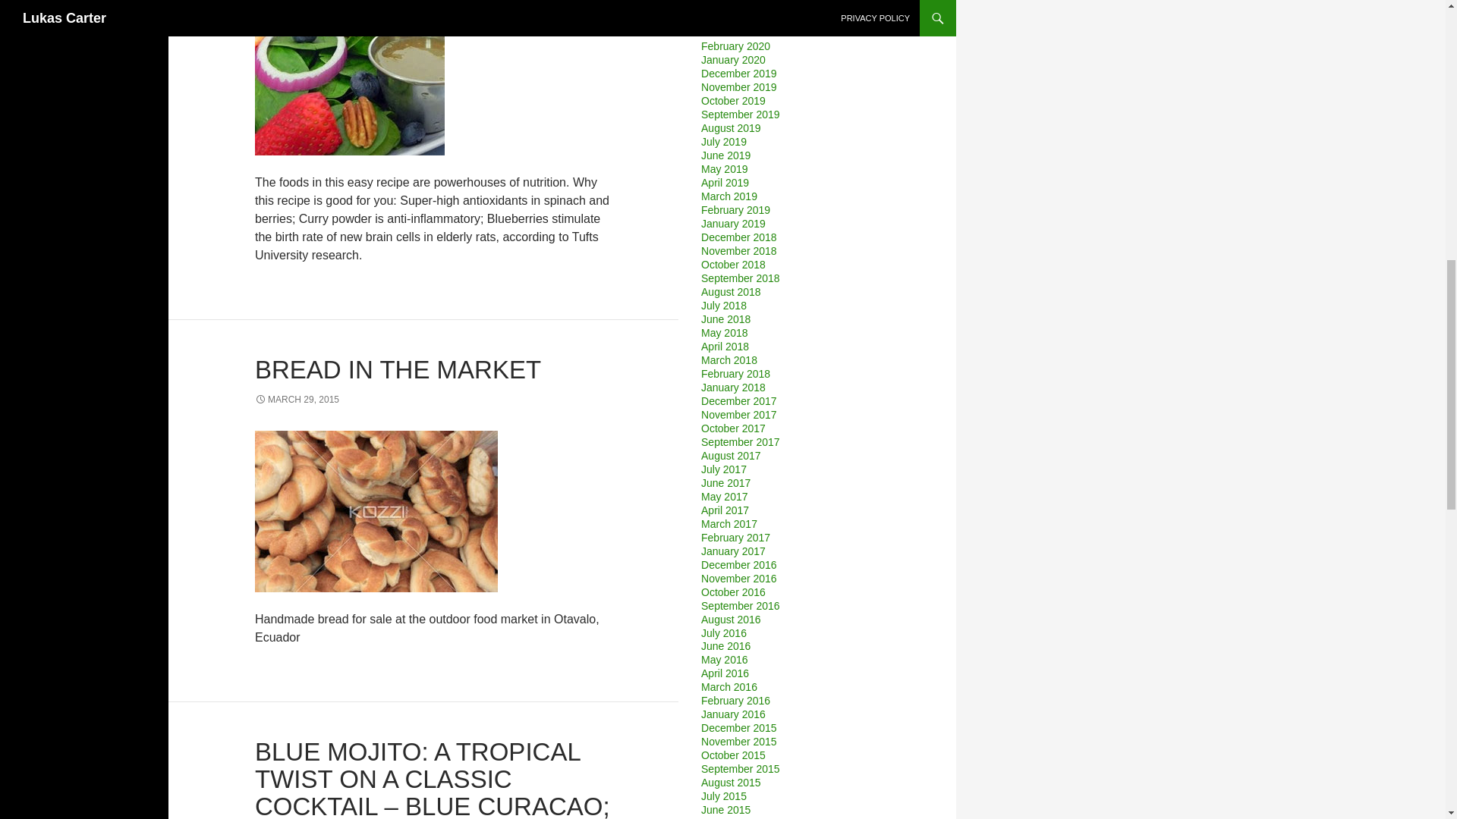 This screenshot has height=819, width=1457. What do you see at coordinates (297, 399) in the screenshot?
I see `MARCH 29, 2015` at bounding box center [297, 399].